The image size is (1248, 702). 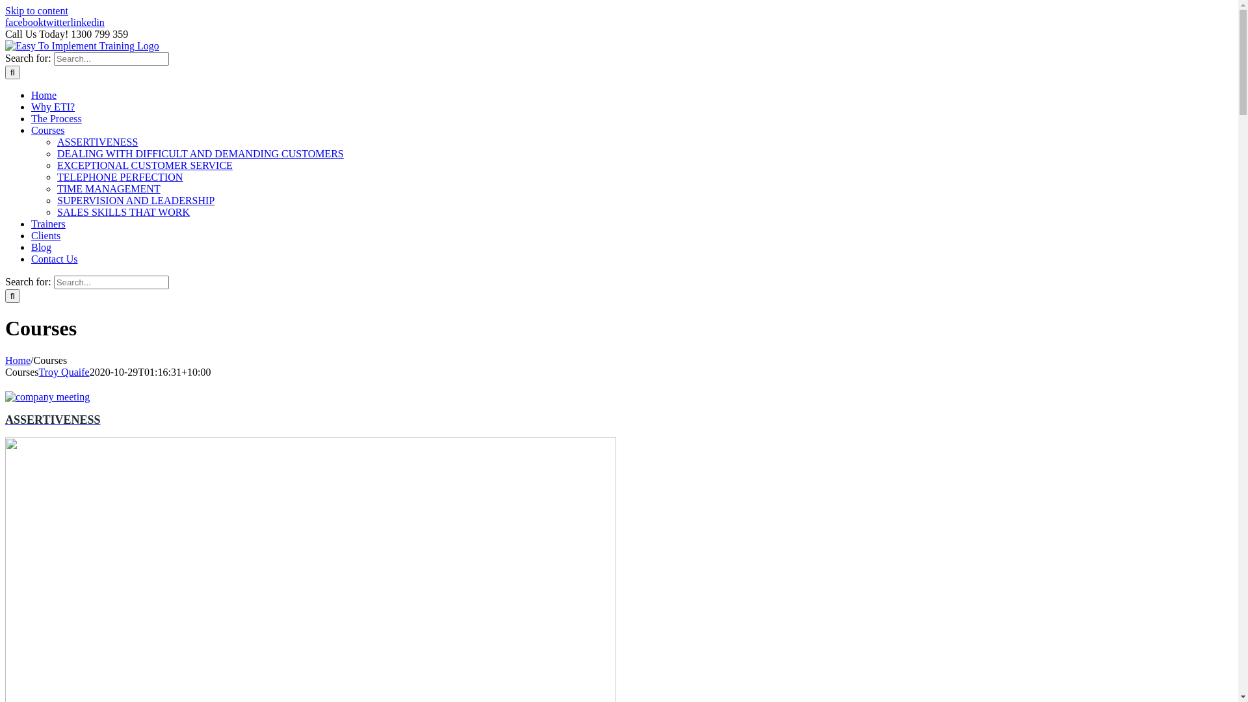 What do you see at coordinates (87, 22) in the screenshot?
I see `linkedin` at bounding box center [87, 22].